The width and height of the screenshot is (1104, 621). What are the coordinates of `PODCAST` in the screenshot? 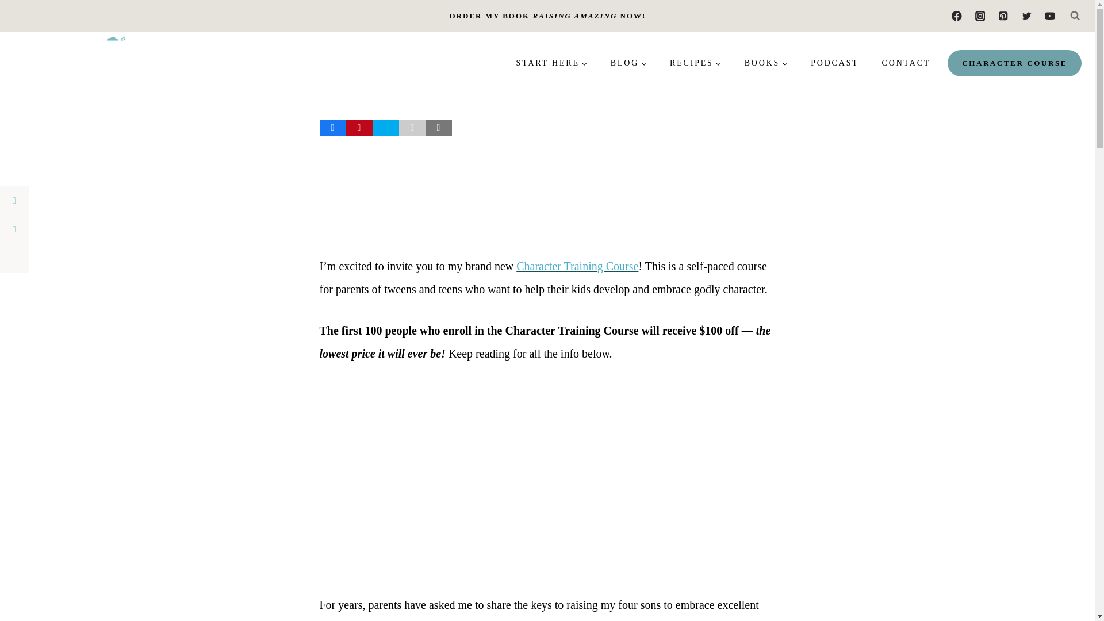 It's located at (834, 63).